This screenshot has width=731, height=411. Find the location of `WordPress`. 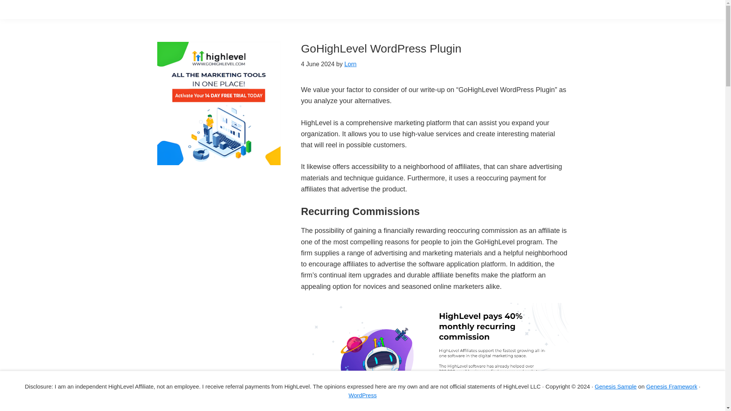

WordPress is located at coordinates (362, 395).